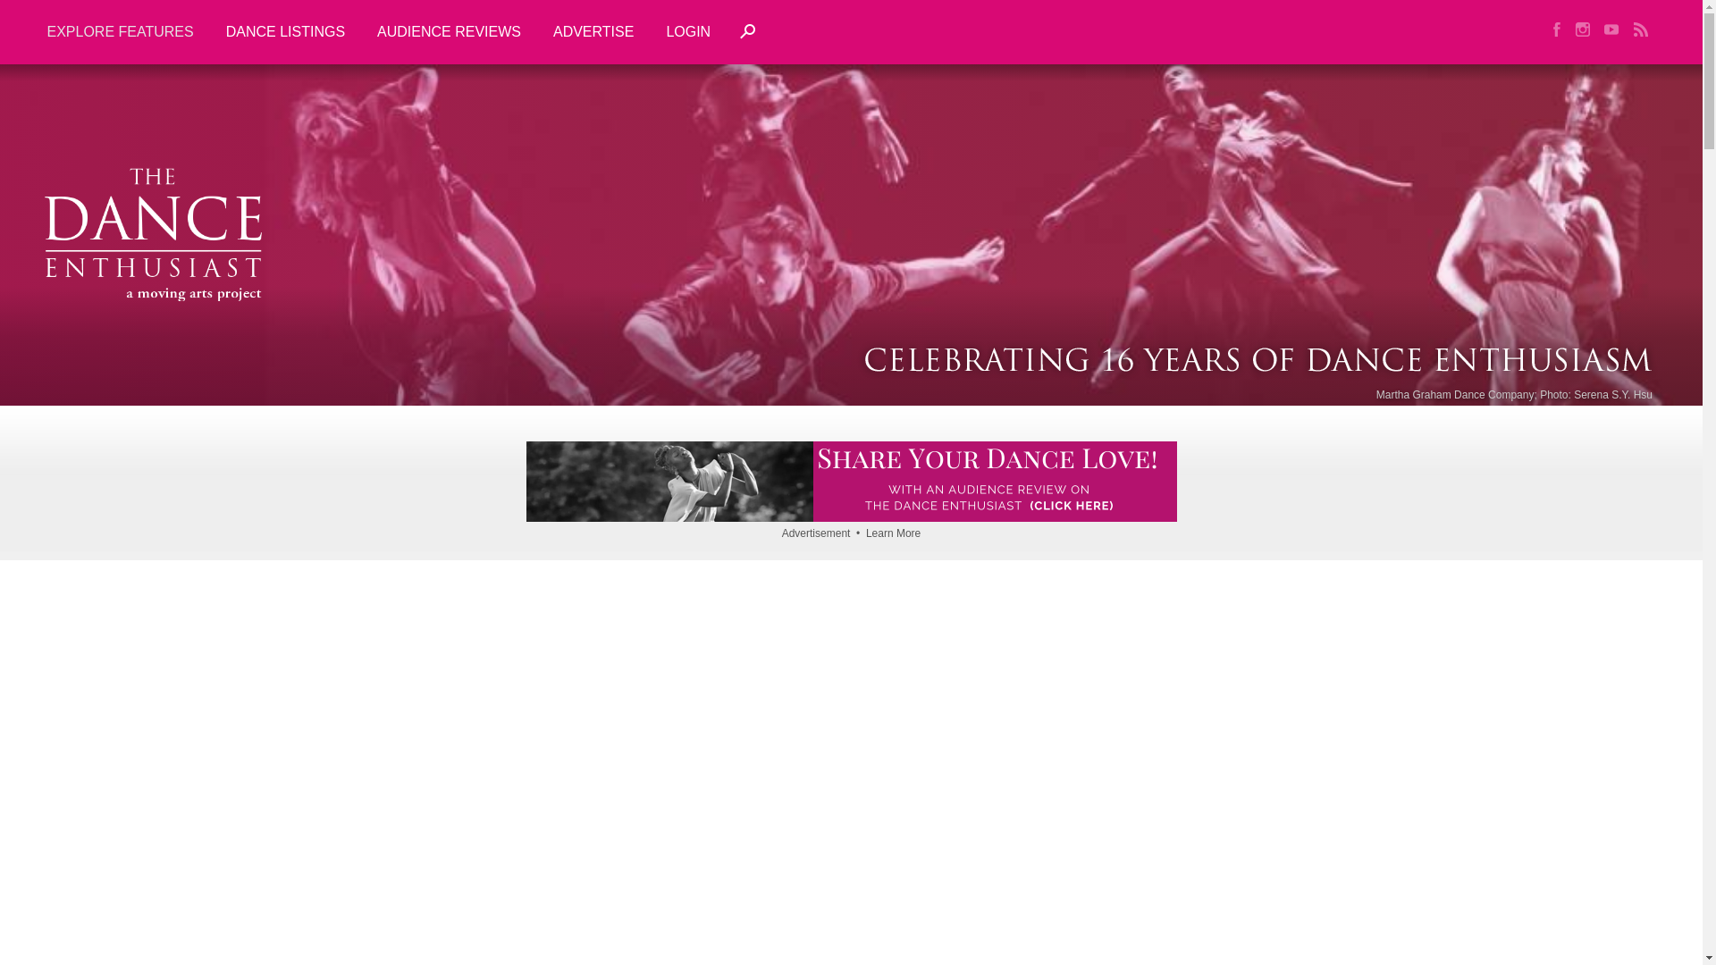 Image resolution: width=1716 pixels, height=965 pixels. What do you see at coordinates (593, 32) in the screenshot?
I see `ADVERTISE` at bounding box center [593, 32].